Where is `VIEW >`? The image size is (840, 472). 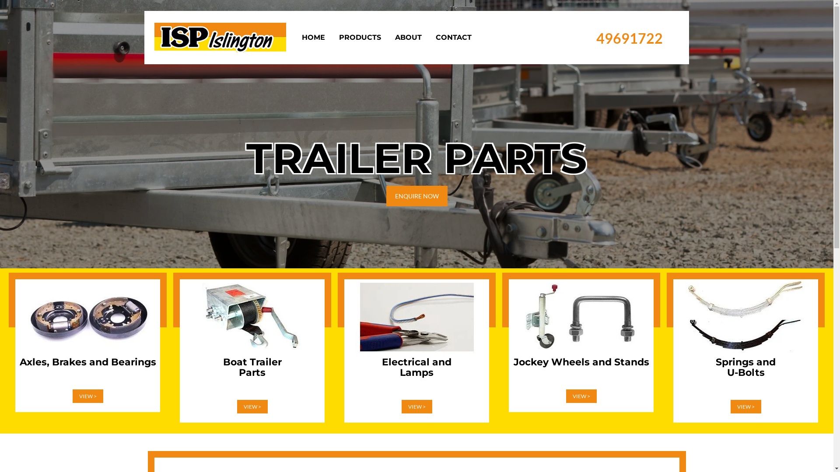 VIEW > is located at coordinates (746, 406).